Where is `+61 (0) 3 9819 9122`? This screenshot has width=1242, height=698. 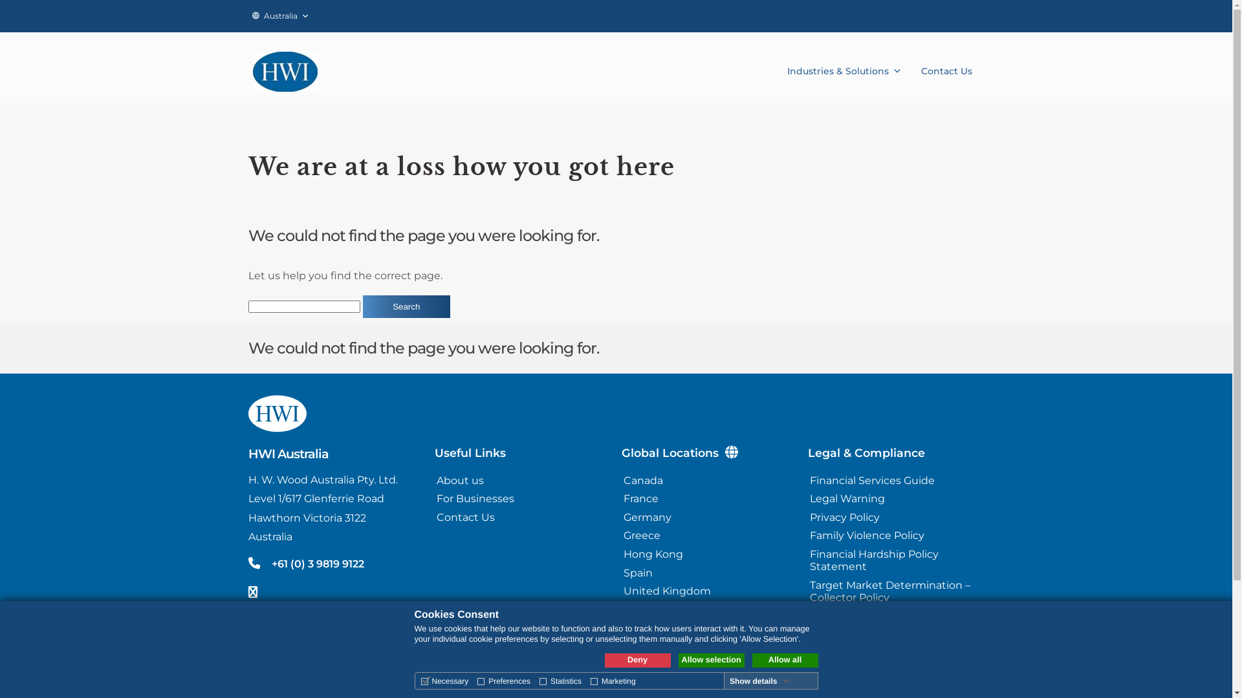 +61 (0) 3 9819 9122 is located at coordinates (318, 564).